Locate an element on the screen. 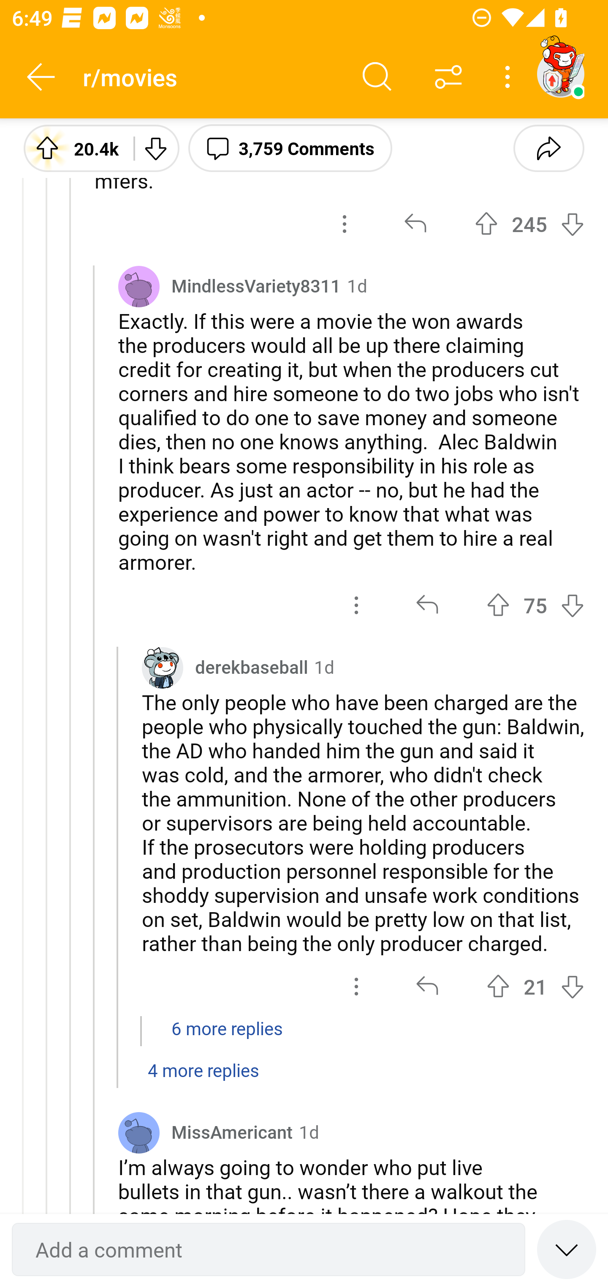 Image resolution: width=608 pixels, height=1285 pixels. Upvote 75 75 votes Downvote is located at coordinates (535, 605).